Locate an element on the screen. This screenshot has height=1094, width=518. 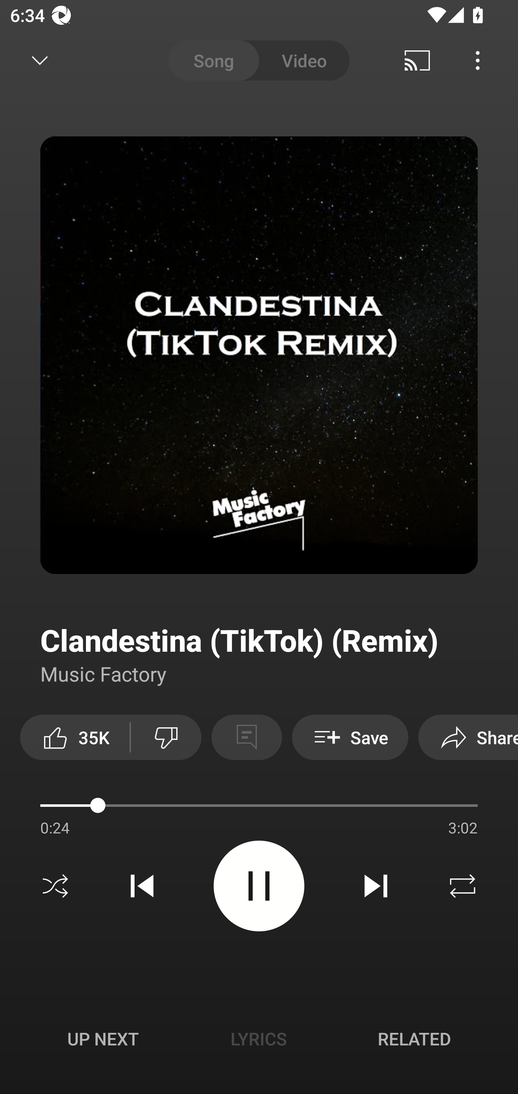
Menu is located at coordinates (478, 60).